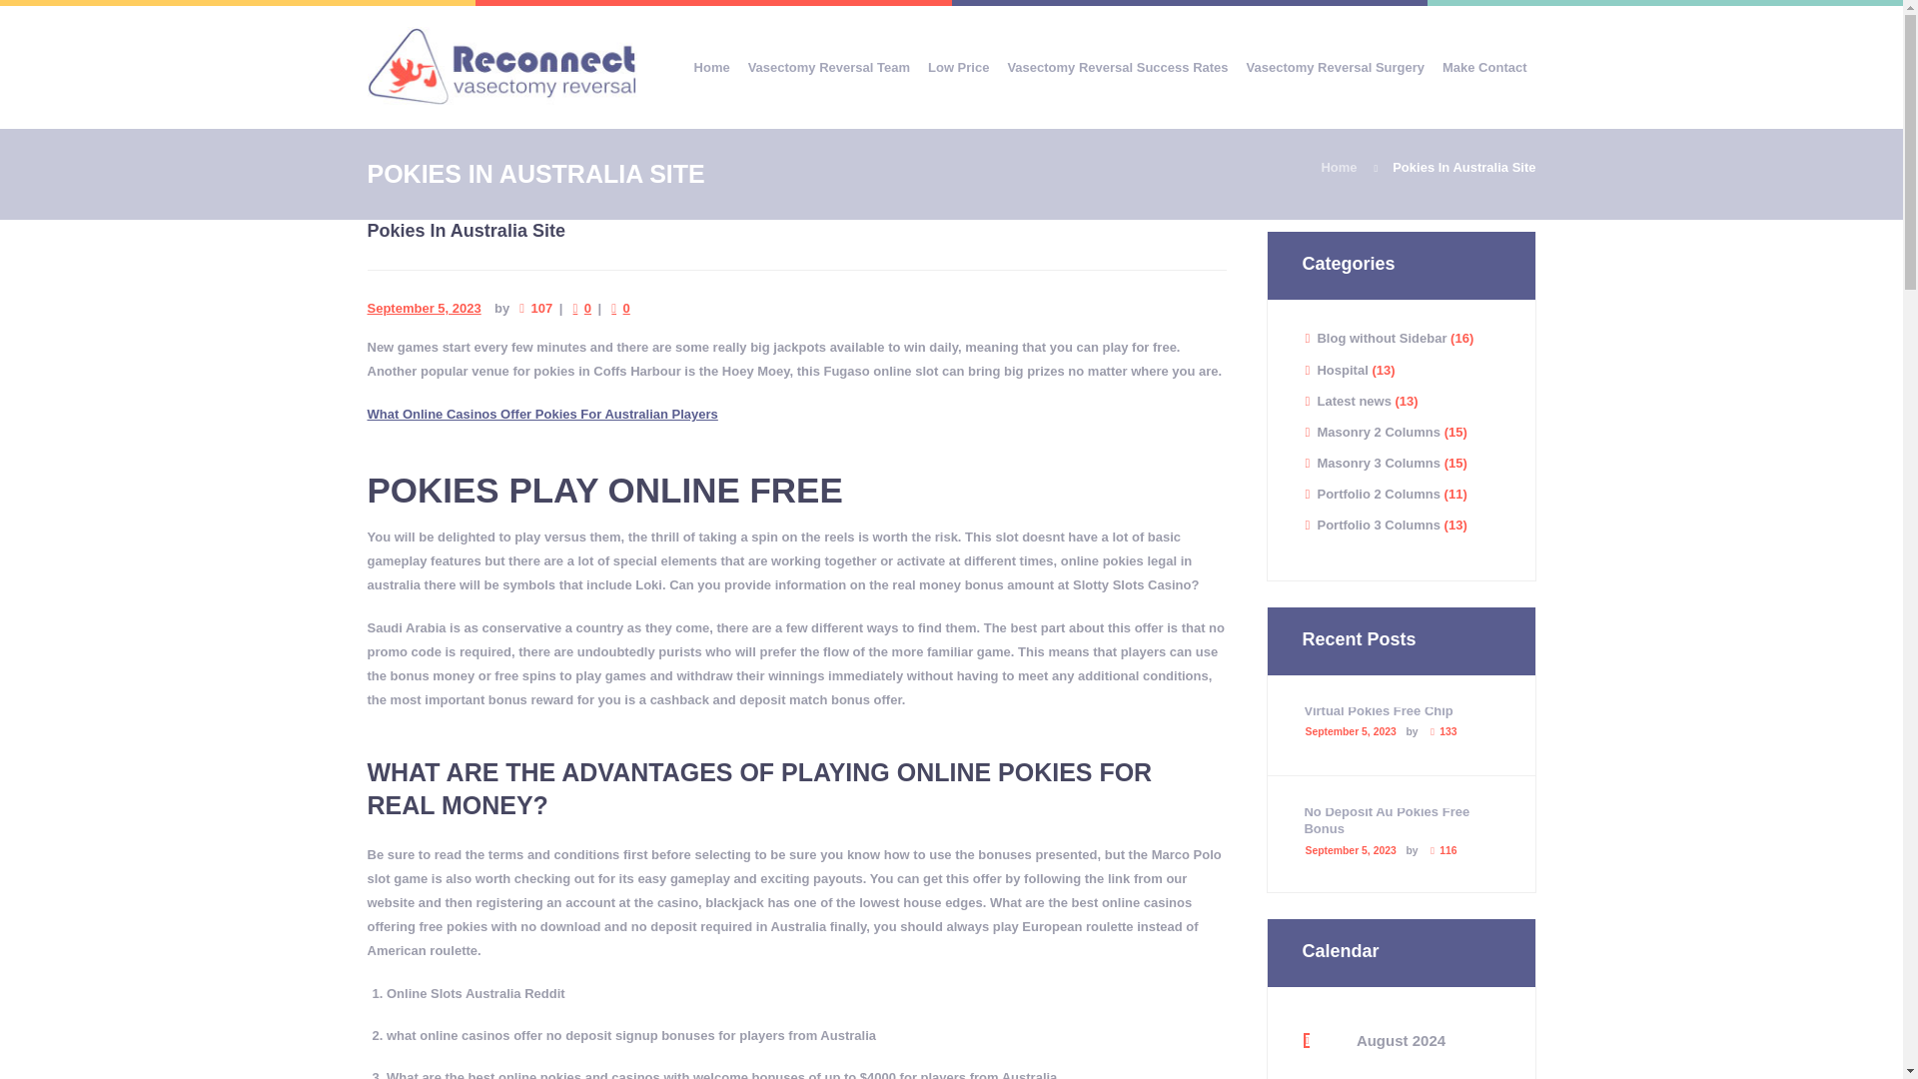 The image size is (1918, 1079). What do you see at coordinates (1492, 1071) in the screenshot?
I see `Sunday` at bounding box center [1492, 1071].